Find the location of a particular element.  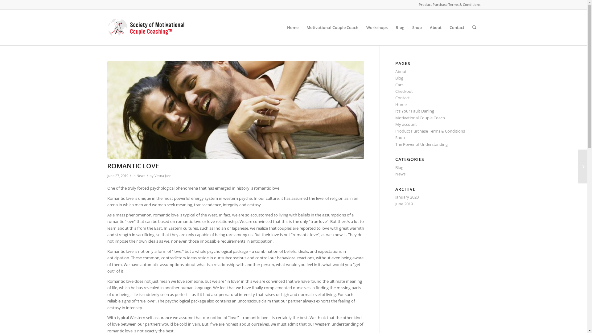

Home is located at coordinates (293, 27).